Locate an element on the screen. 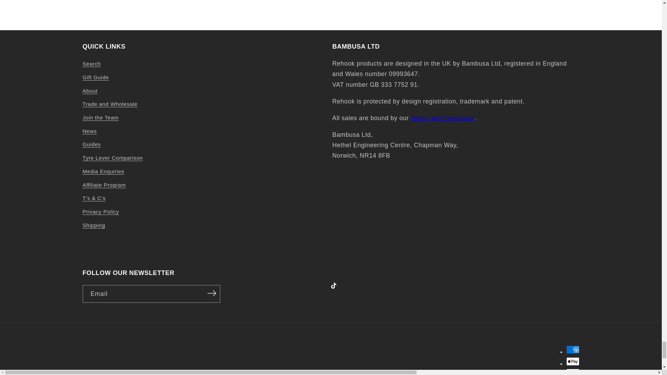 The image size is (667, 375). American Express is located at coordinates (573, 349).